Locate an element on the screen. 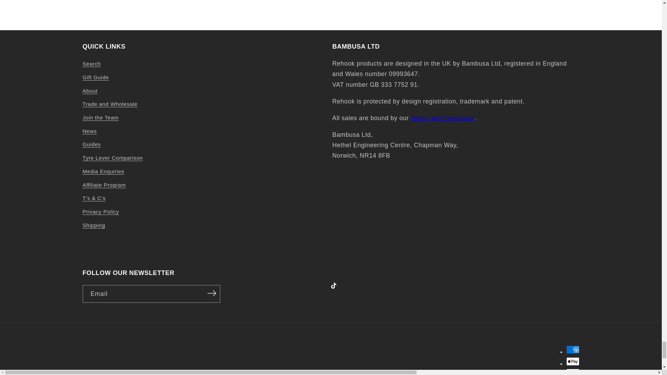 The image size is (667, 375). American Express is located at coordinates (573, 349).